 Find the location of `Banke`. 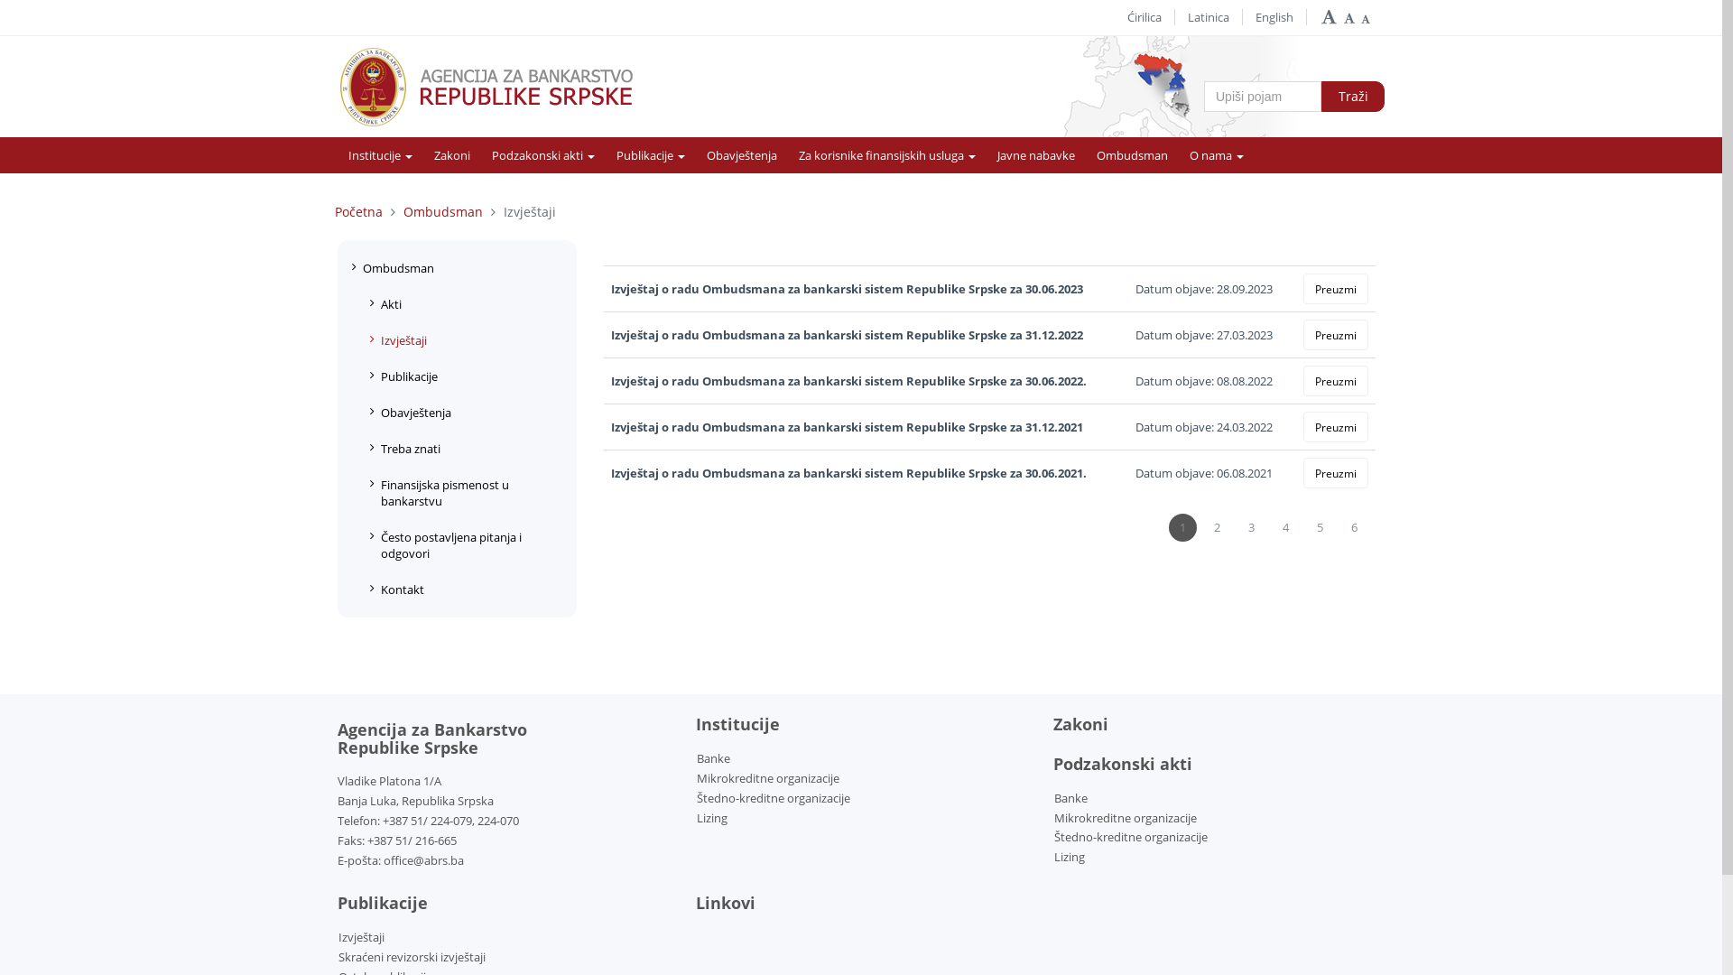

Banke is located at coordinates (713, 758).